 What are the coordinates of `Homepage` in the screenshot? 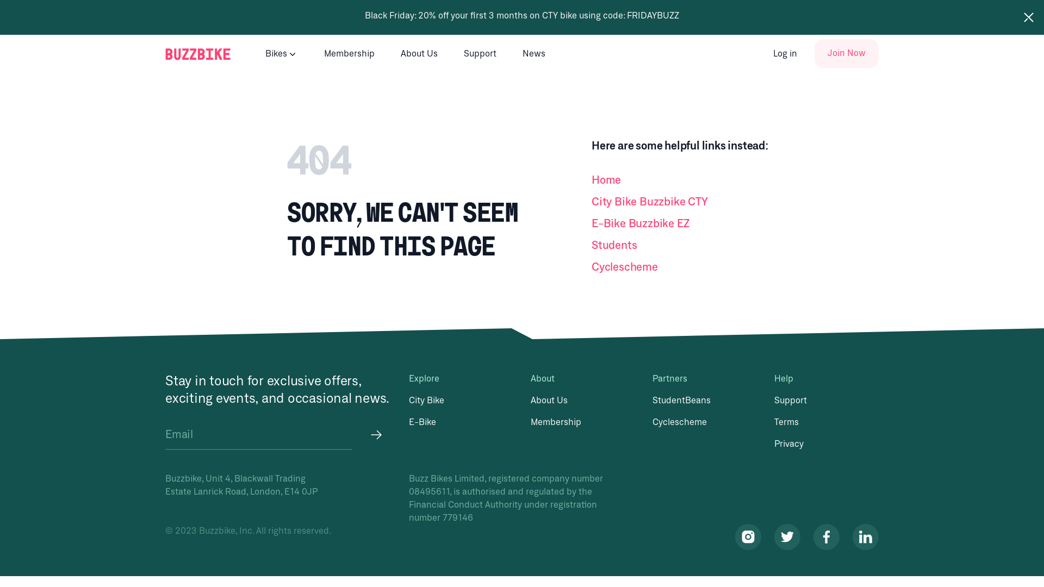 It's located at (198, 53).